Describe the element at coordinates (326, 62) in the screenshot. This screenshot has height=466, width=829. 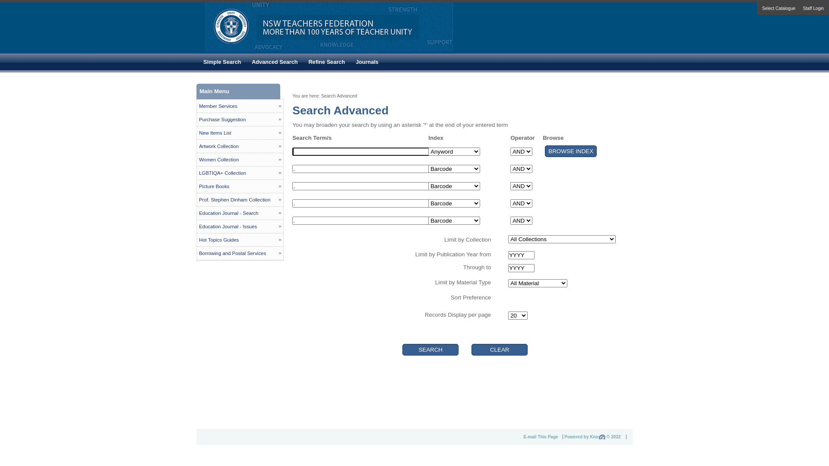
I see `Refine Search` at that location.